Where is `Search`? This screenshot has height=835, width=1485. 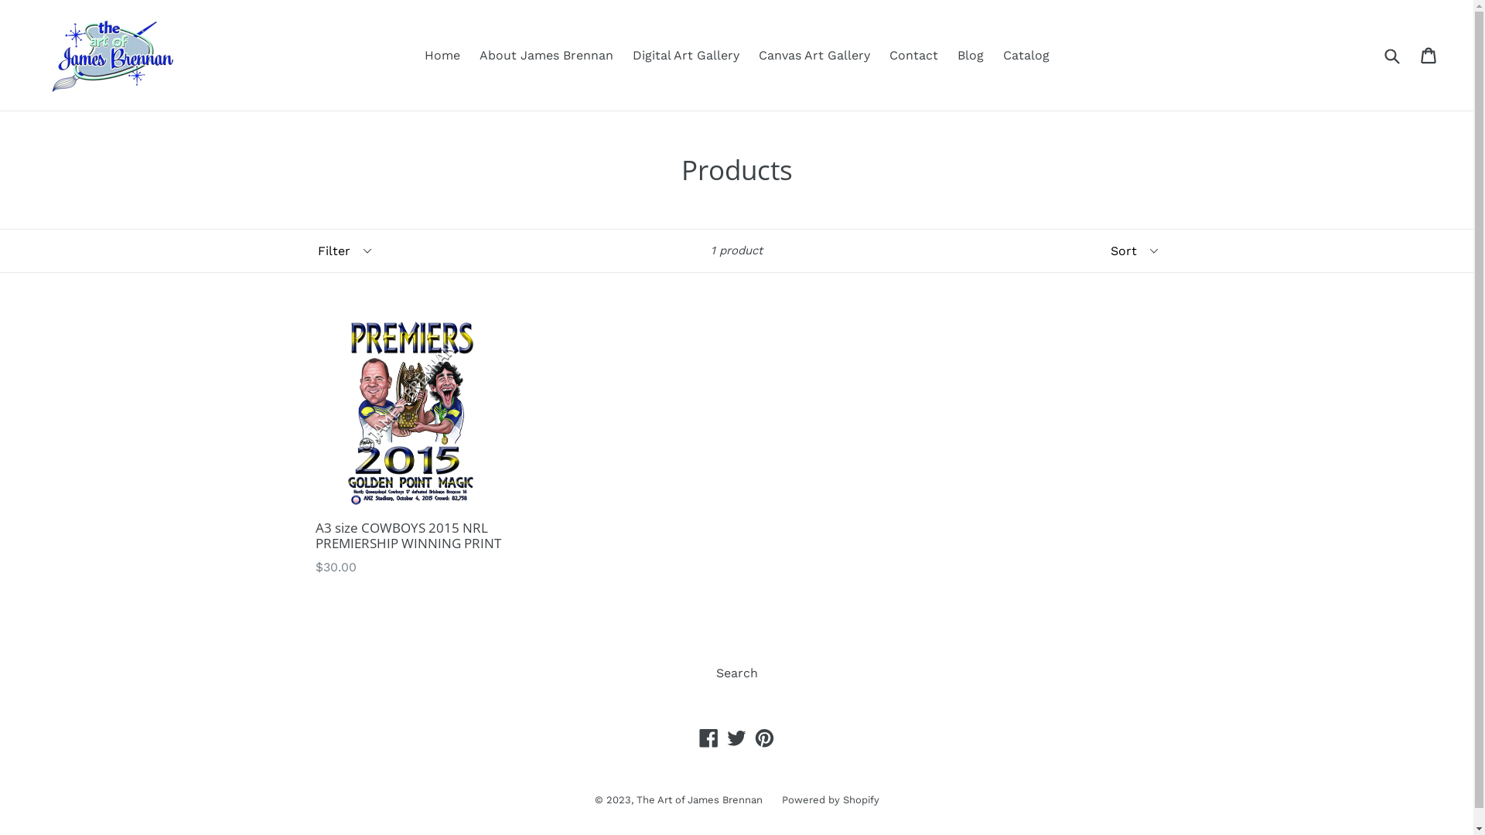 Search is located at coordinates (736, 673).